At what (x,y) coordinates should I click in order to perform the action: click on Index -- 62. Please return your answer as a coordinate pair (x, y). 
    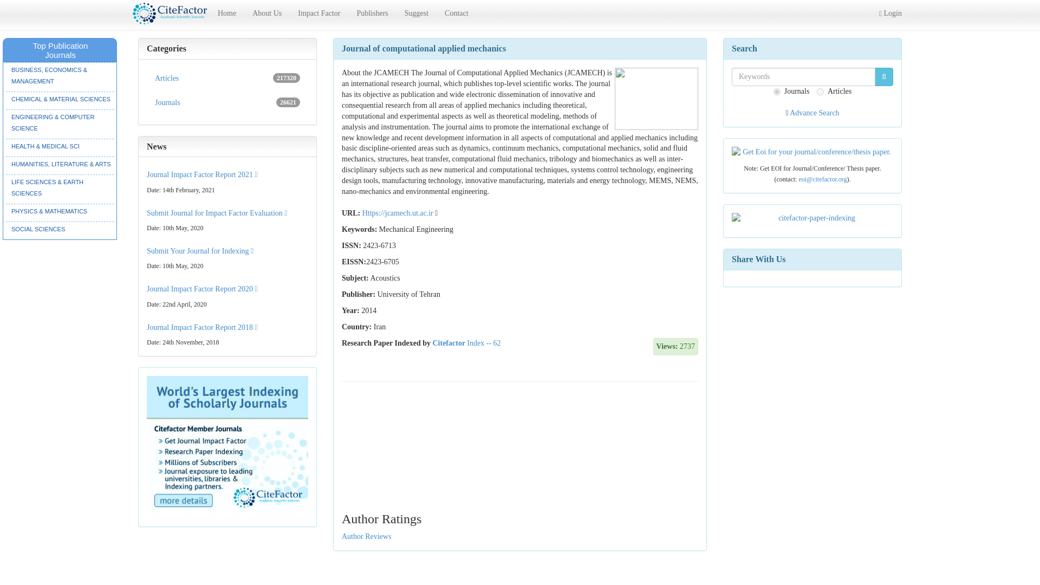
    Looking at the image, I should click on (319, 13).